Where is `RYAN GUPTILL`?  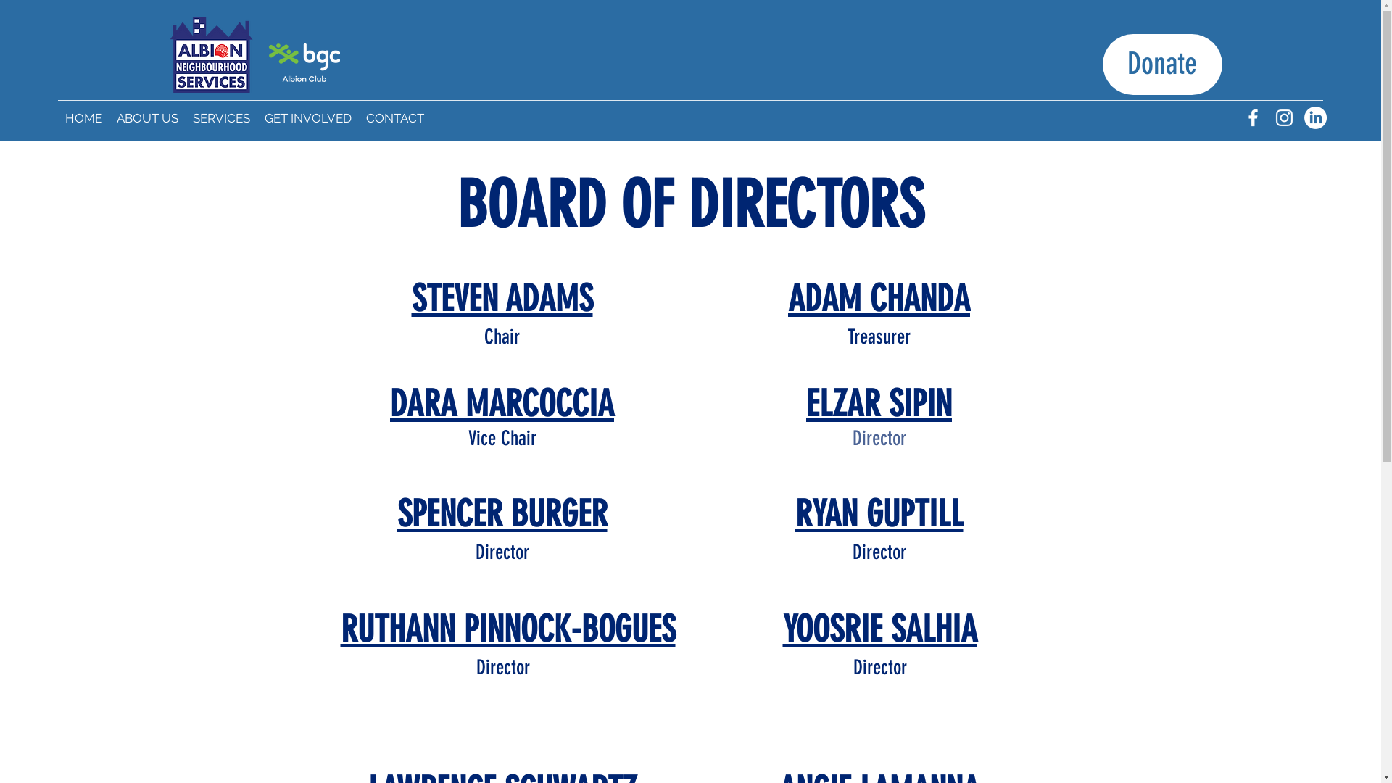
RYAN GUPTILL is located at coordinates (879, 514).